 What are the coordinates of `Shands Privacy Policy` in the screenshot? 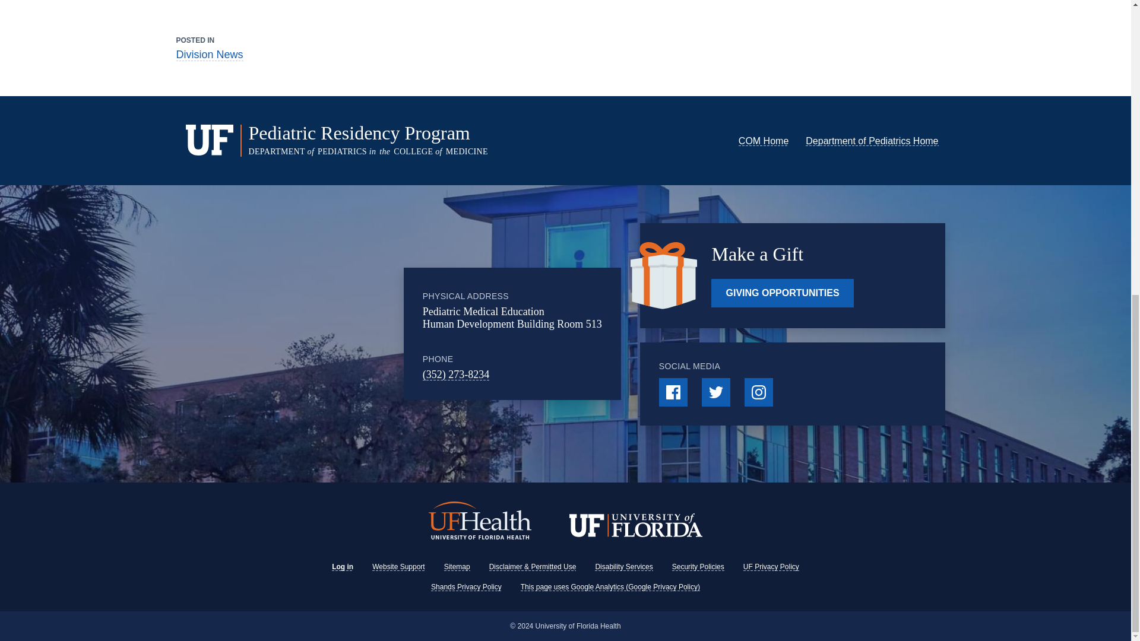 It's located at (465, 586).